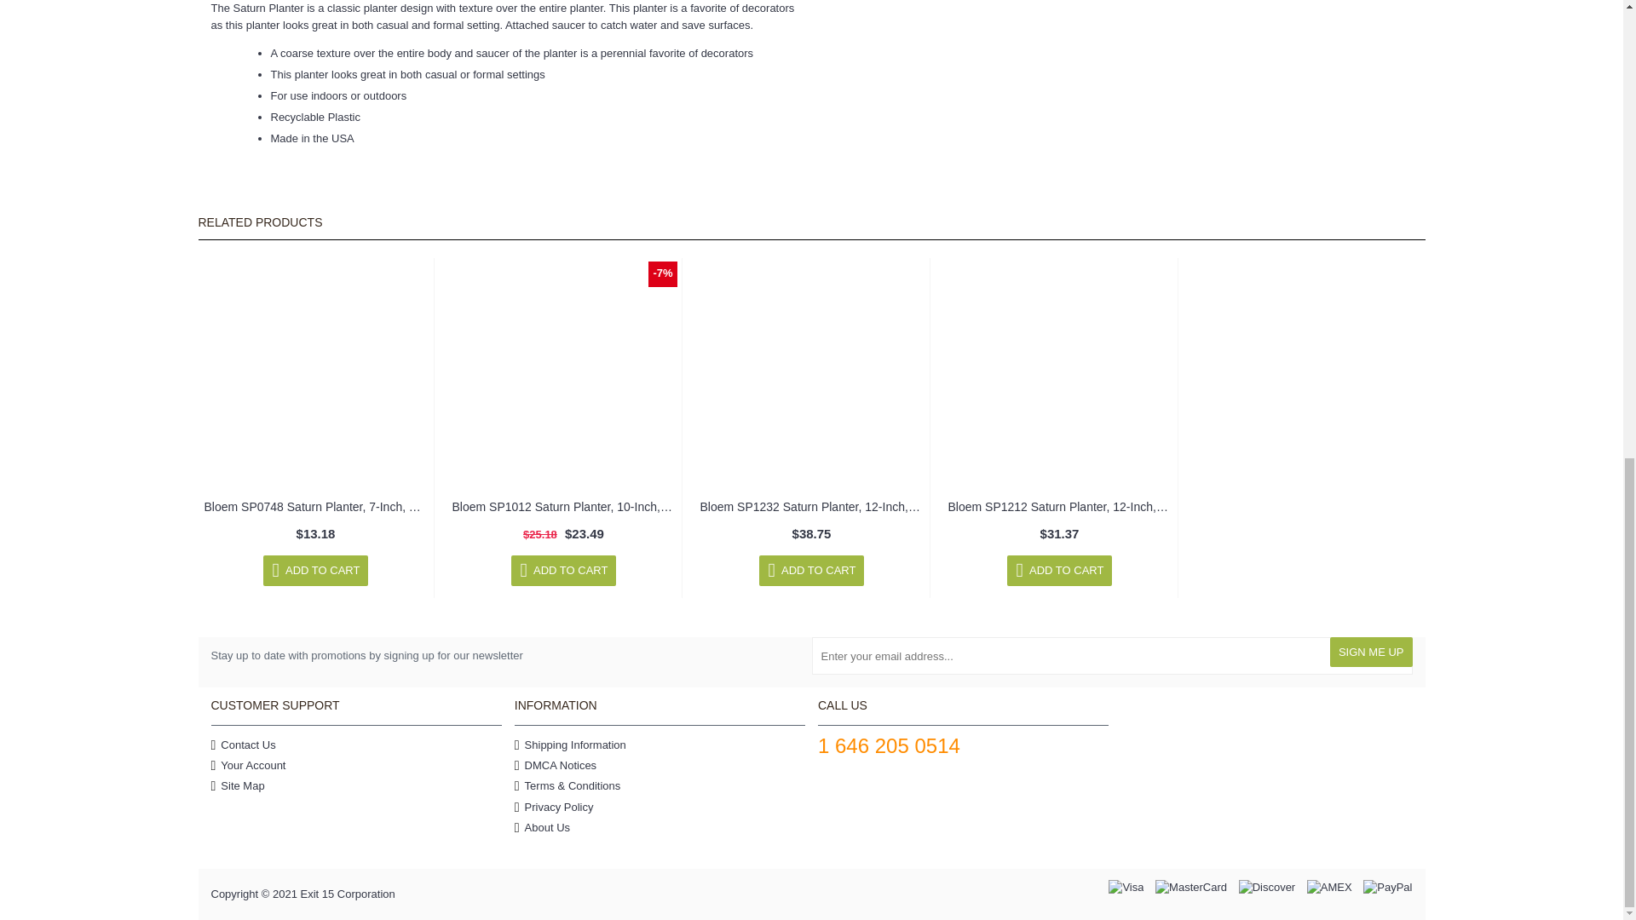 The height and width of the screenshot is (920, 1636). I want to click on Bloem SP1232 Saturn Planter, 12-Inch, Sea-Struck, so click(811, 375).